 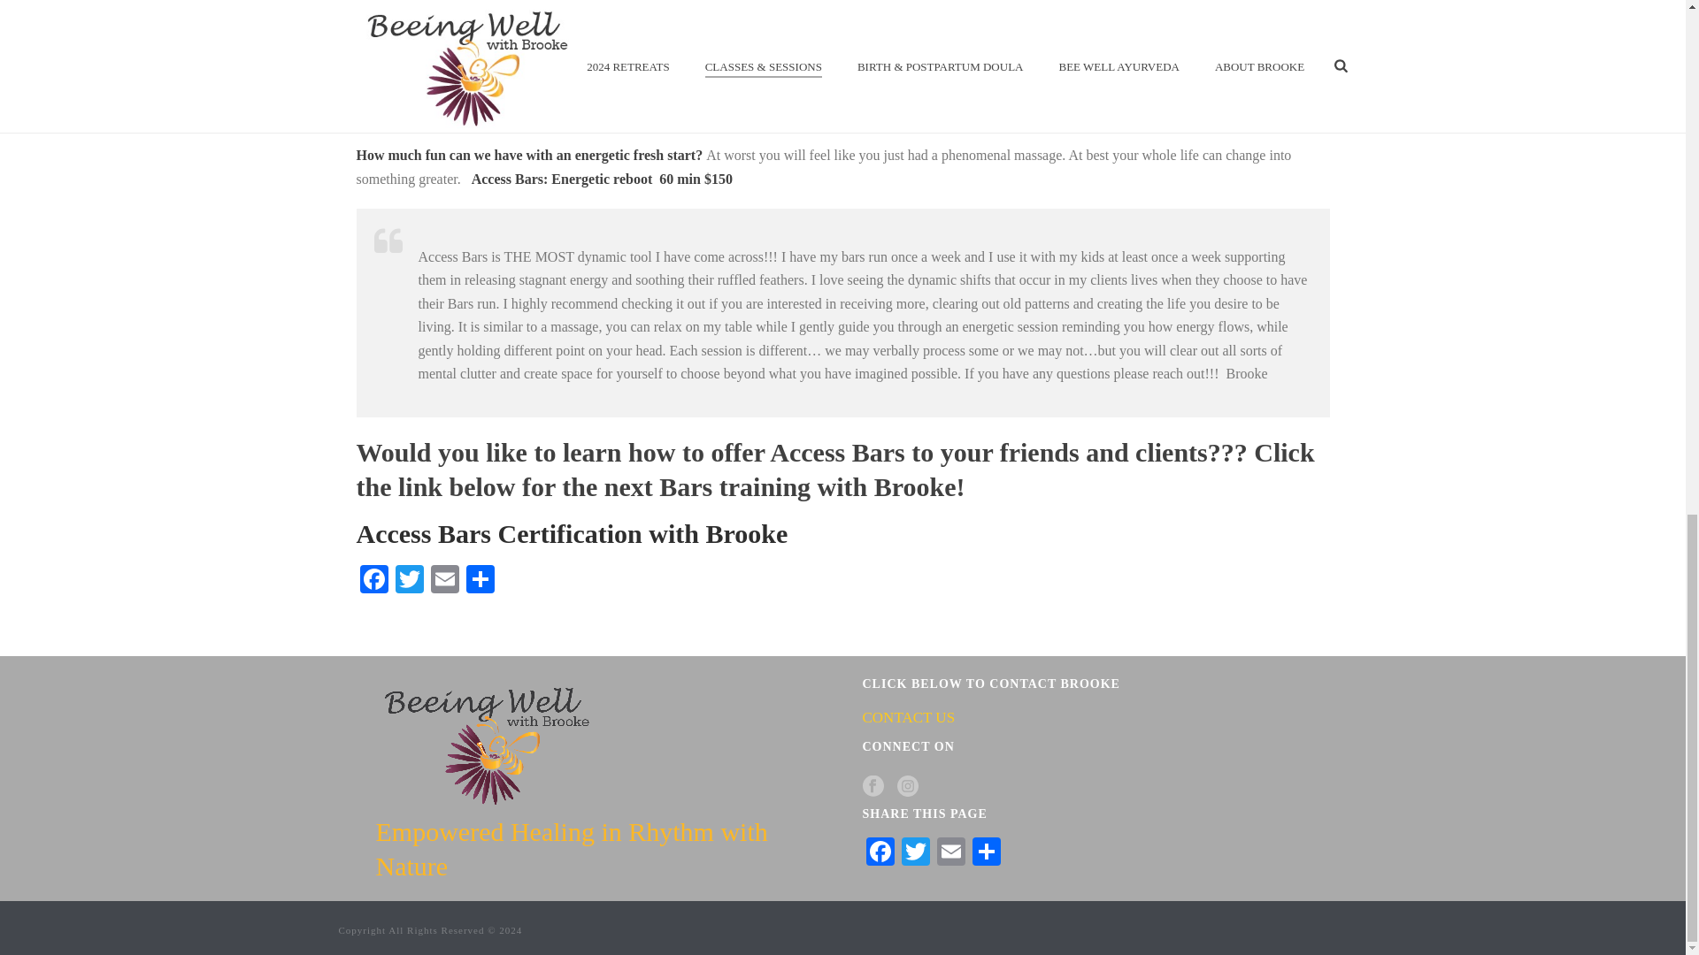 What do you see at coordinates (873, 787) in the screenshot?
I see `Connect On facebook` at bounding box center [873, 787].